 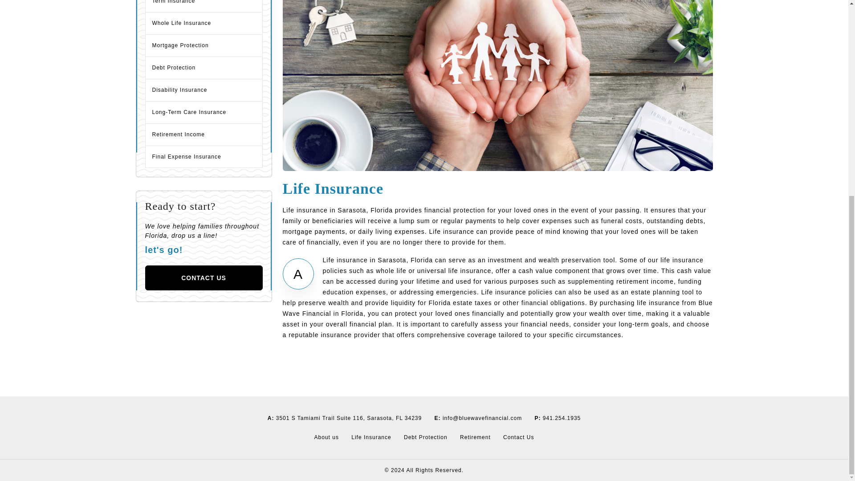 What do you see at coordinates (204, 6) in the screenshot?
I see `Term Insurance` at bounding box center [204, 6].